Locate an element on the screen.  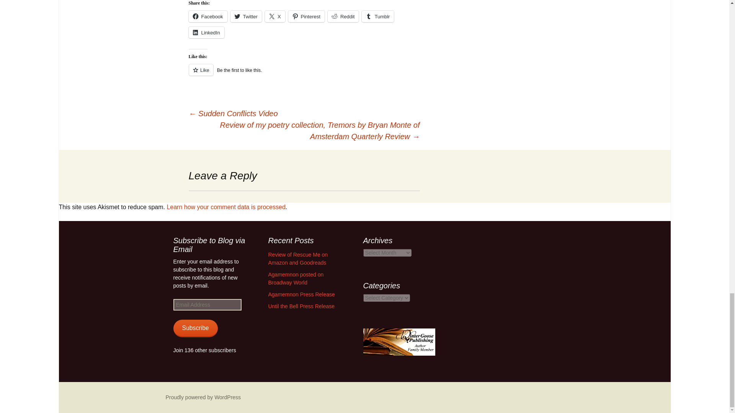
Click to share on Pinterest is located at coordinates (306, 16).